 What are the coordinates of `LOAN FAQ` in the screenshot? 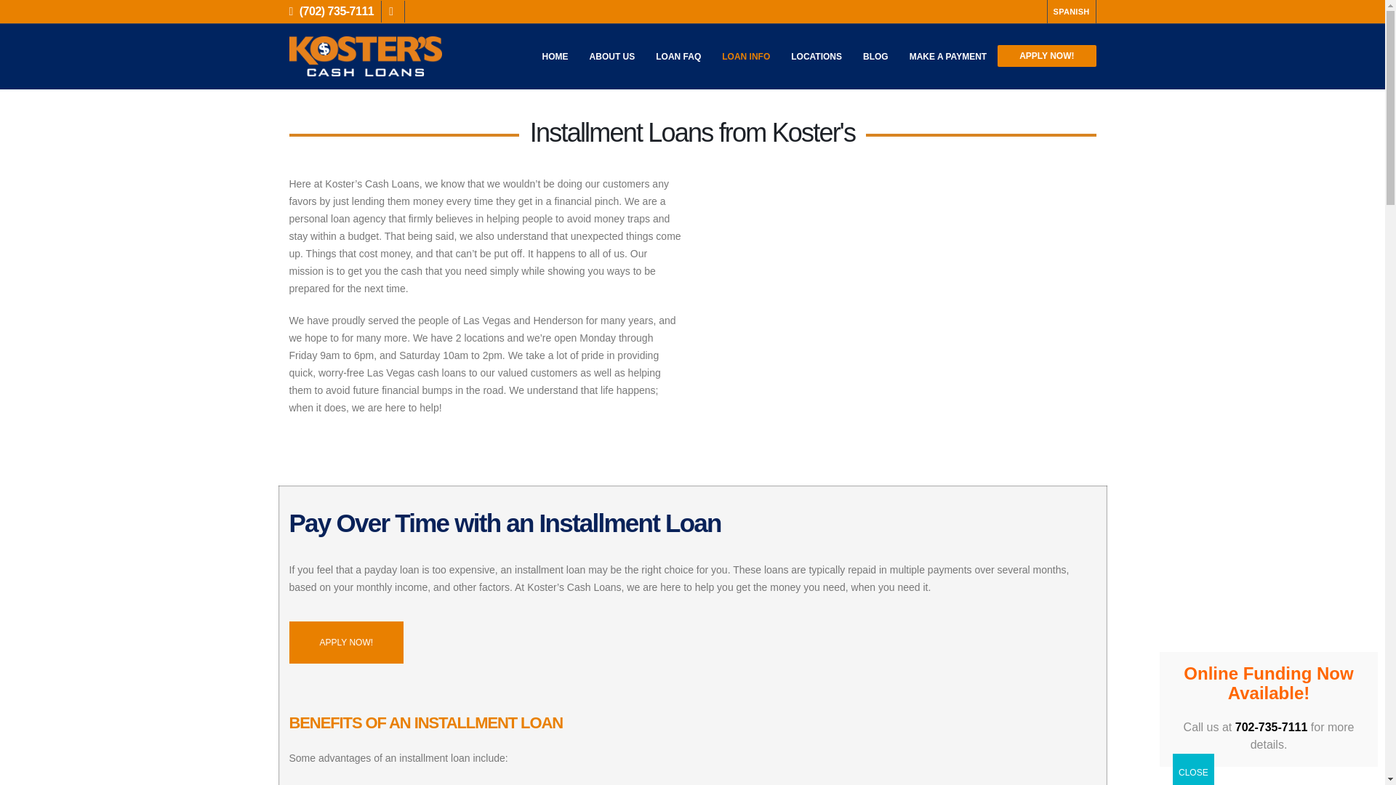 It's located at (678, 57).